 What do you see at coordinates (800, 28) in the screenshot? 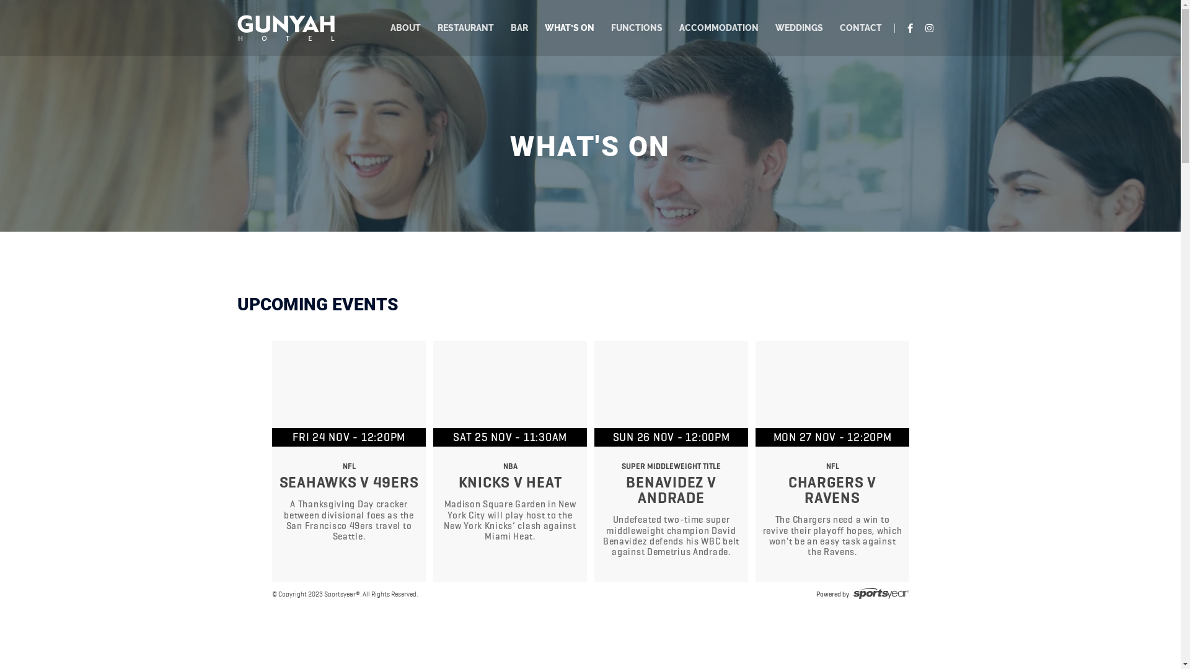
I see `WEDDINGS` at bounding box center [800, 28].